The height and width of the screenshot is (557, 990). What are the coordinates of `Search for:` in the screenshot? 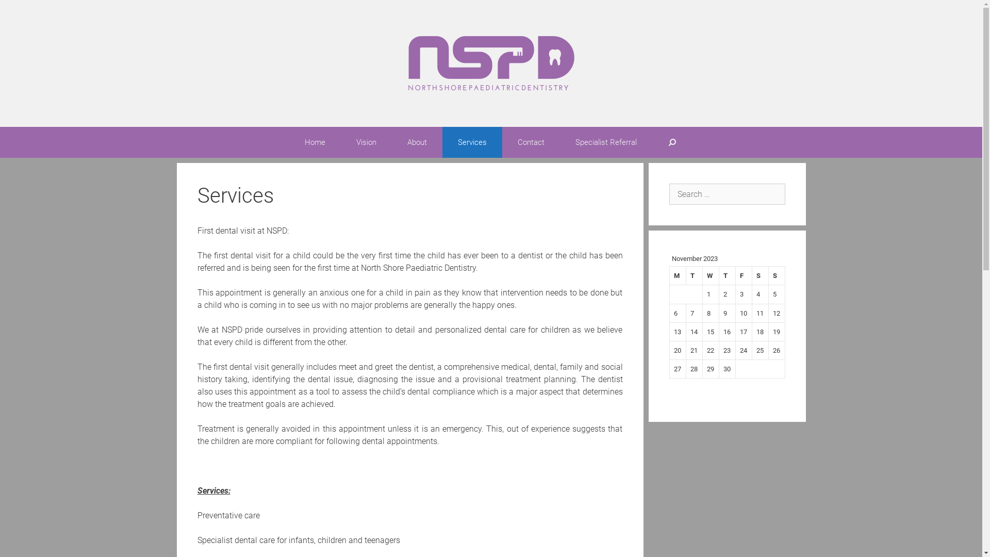 It's located at (727, 194).